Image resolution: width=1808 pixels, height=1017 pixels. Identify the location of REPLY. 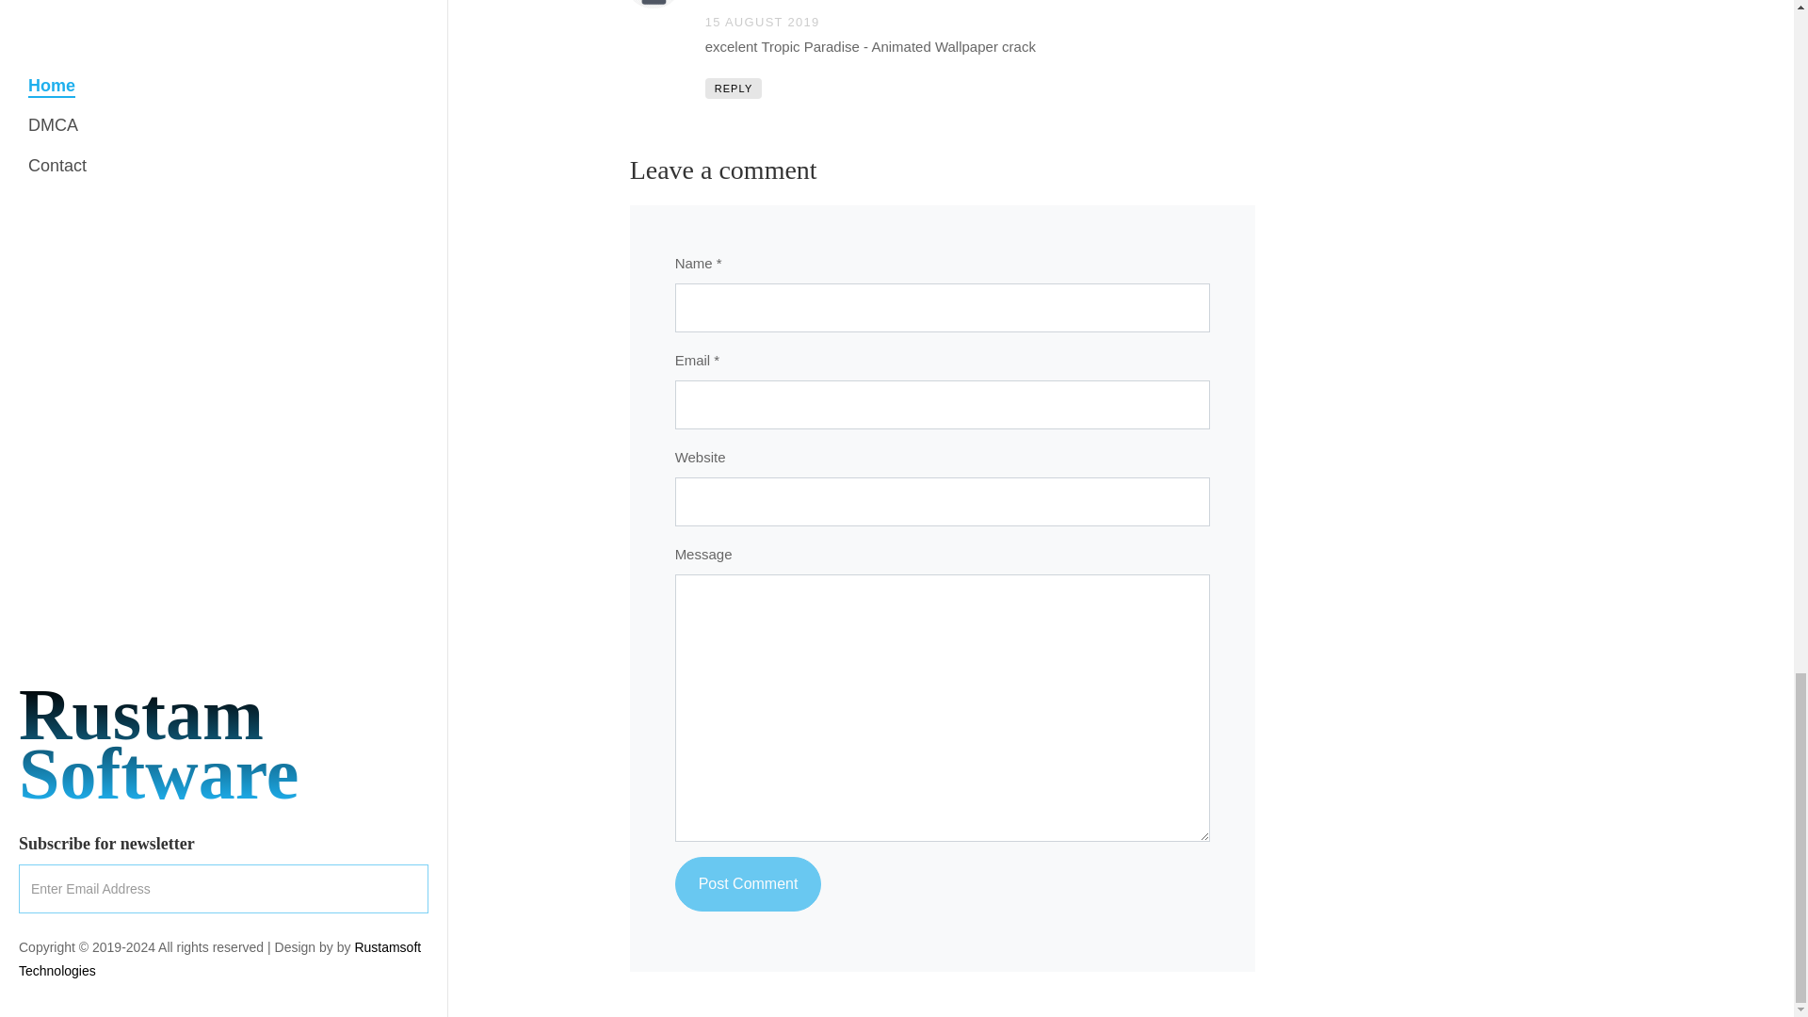
(734, 89).